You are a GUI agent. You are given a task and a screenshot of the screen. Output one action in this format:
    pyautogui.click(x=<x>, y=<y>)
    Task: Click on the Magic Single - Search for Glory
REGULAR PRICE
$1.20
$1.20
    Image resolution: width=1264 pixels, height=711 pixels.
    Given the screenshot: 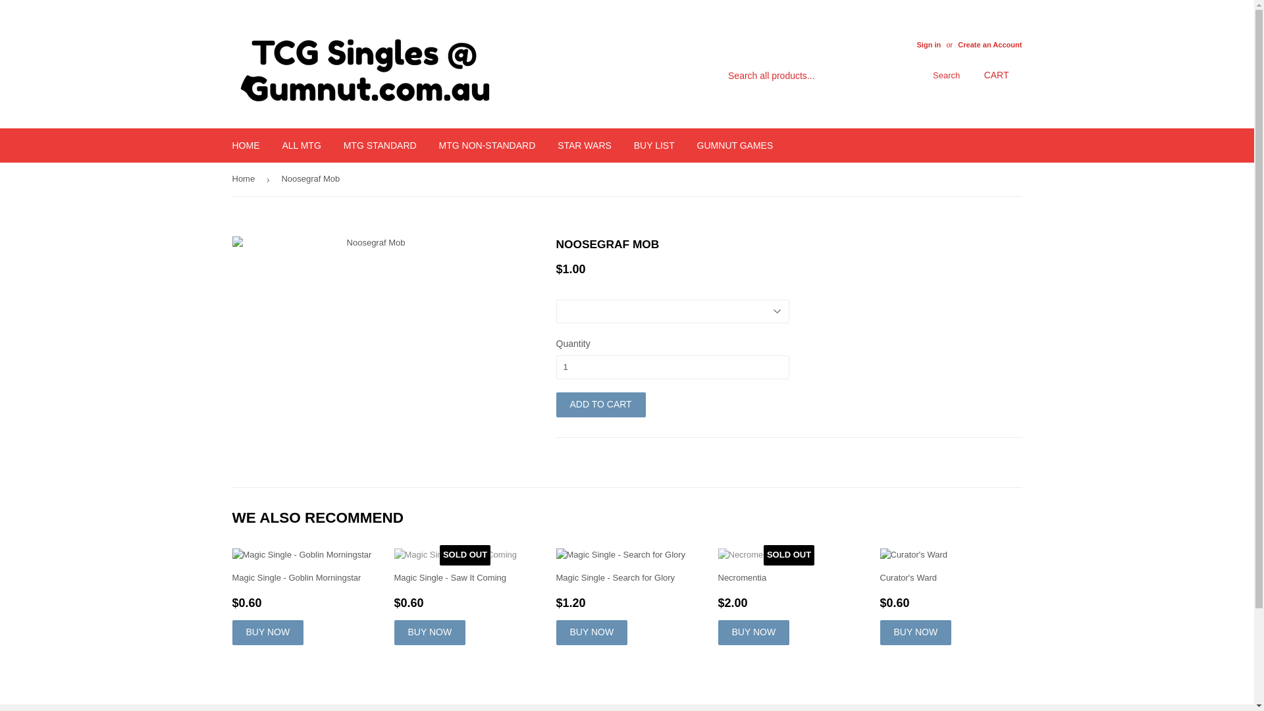 What is the action you would take?
    pyautogui.click(x=627, y=596)
    